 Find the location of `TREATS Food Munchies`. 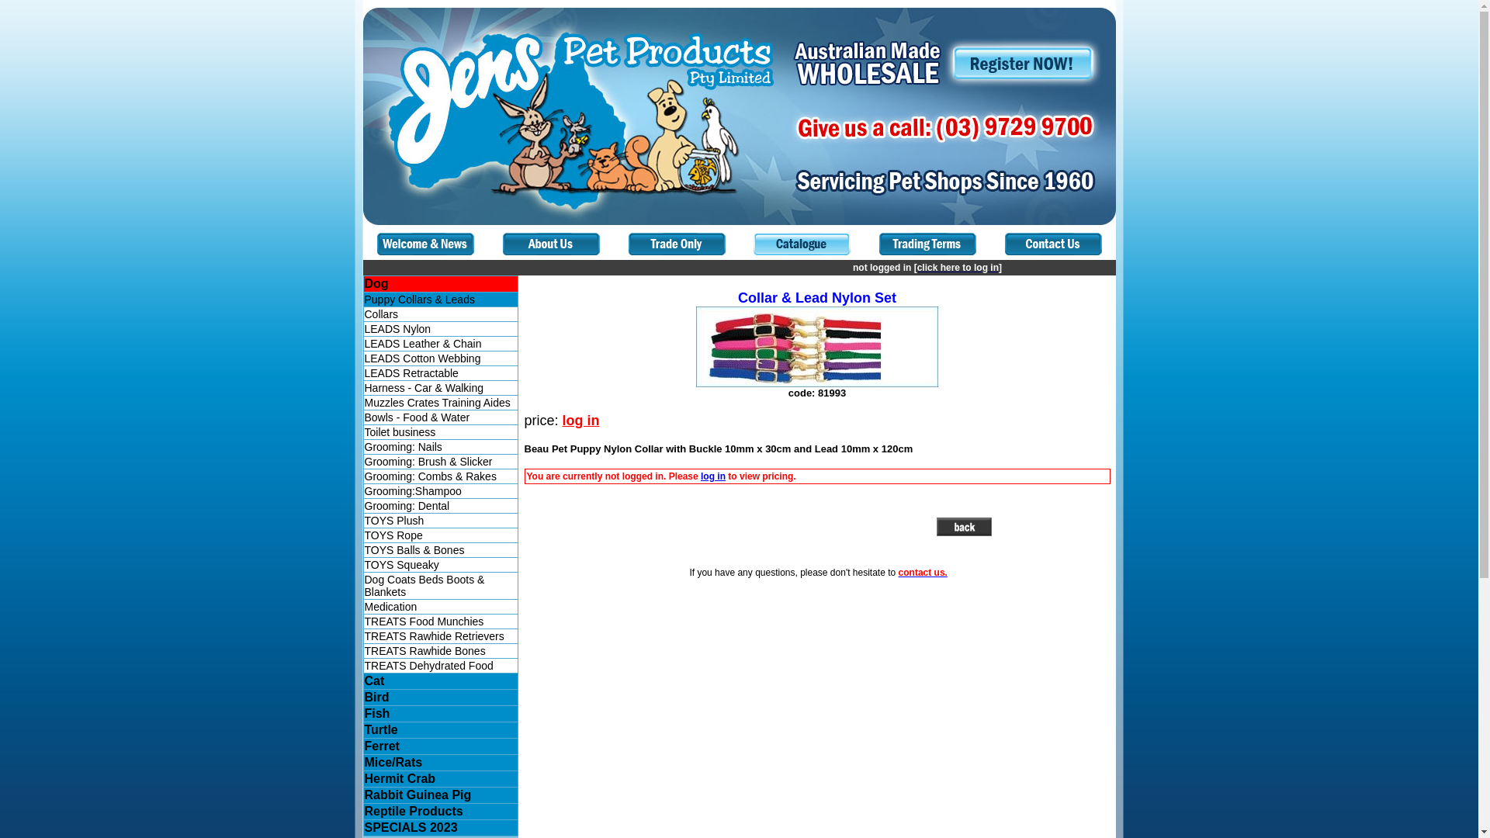

TREATS Food Munchies is located at coordinates (424, 622).